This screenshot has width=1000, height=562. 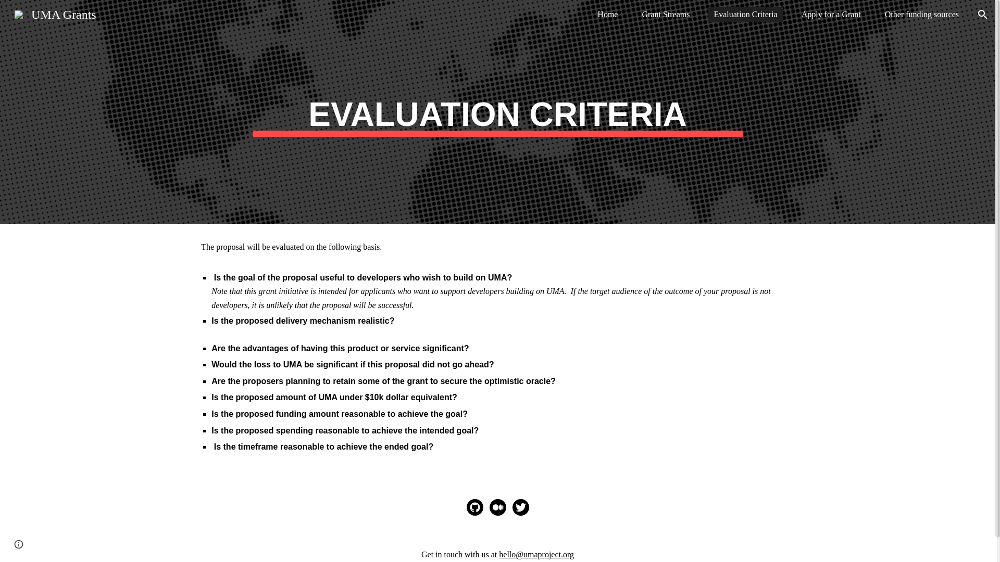 I want to click on Home, so click(x=607, y=15).